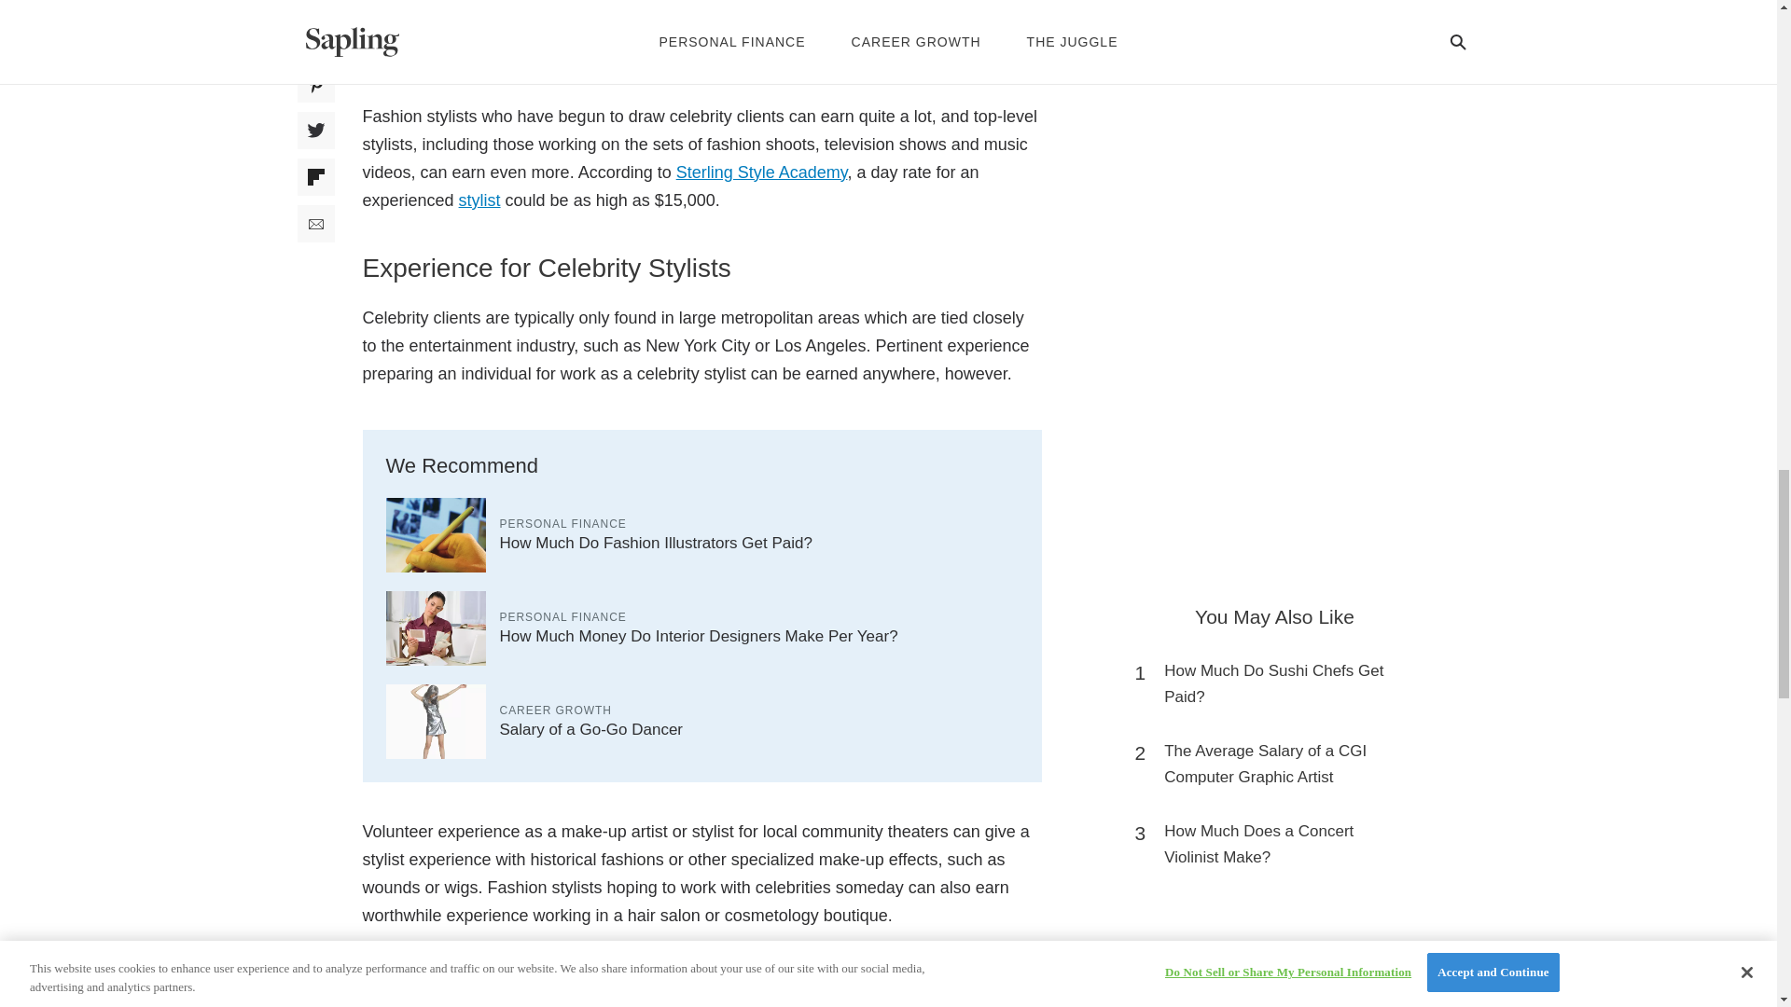 This screenshot has width=1791, height=1007. Describe the element at coordinates (1284, 845) in the screenshot. I see `How Much Does a Concert Violinist Make?` at that location.